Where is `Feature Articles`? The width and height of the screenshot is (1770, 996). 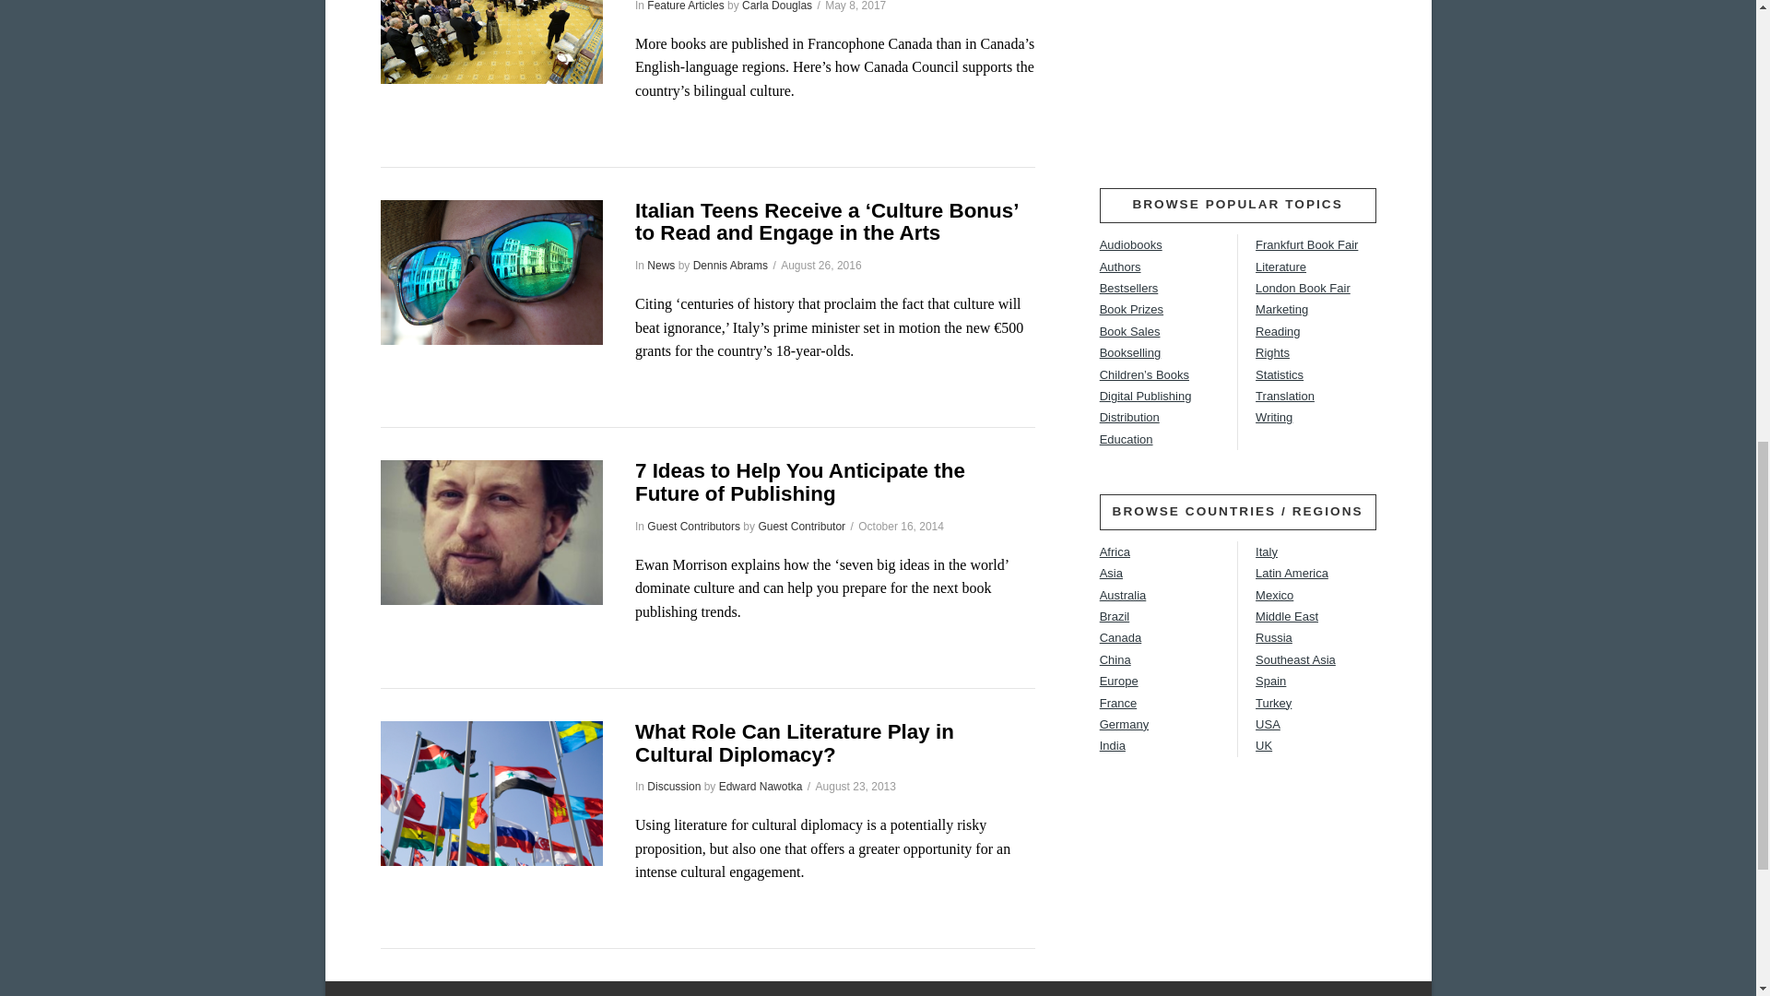
Feature Articles is located at coordinates (686, 6).